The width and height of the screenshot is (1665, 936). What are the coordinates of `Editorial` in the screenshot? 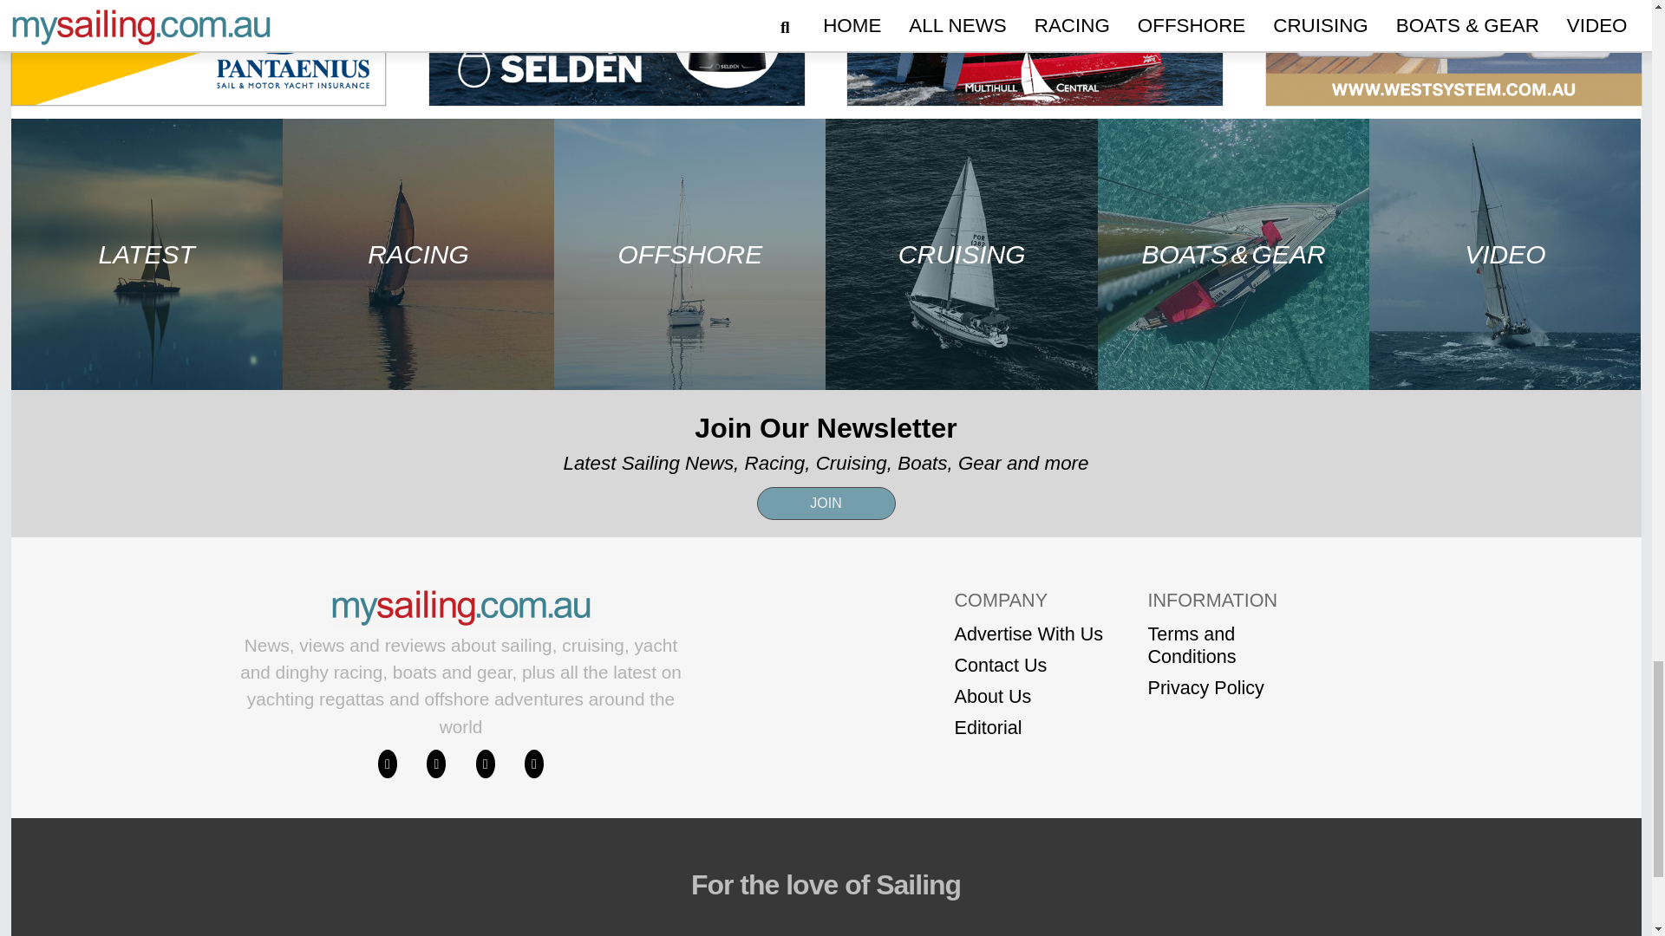 It's located at (1028, 728).